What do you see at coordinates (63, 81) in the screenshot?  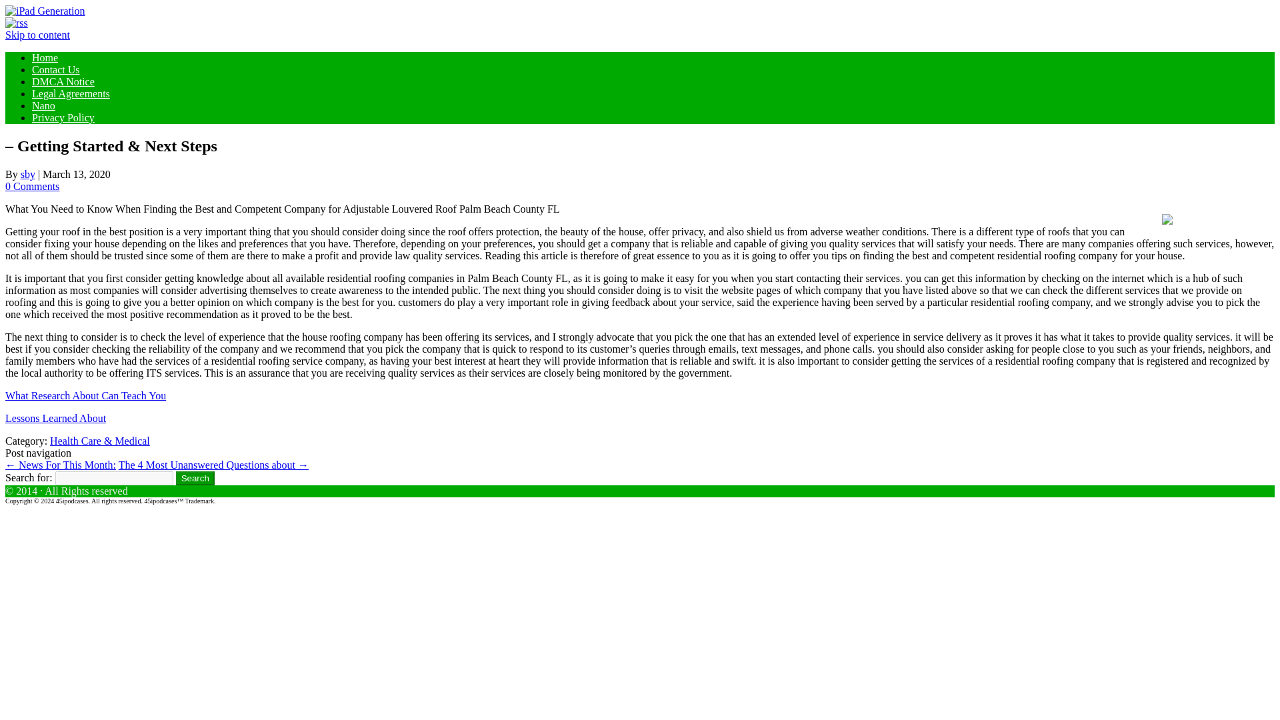 I see `DMCA Notice` at bounding box center [63, 81].